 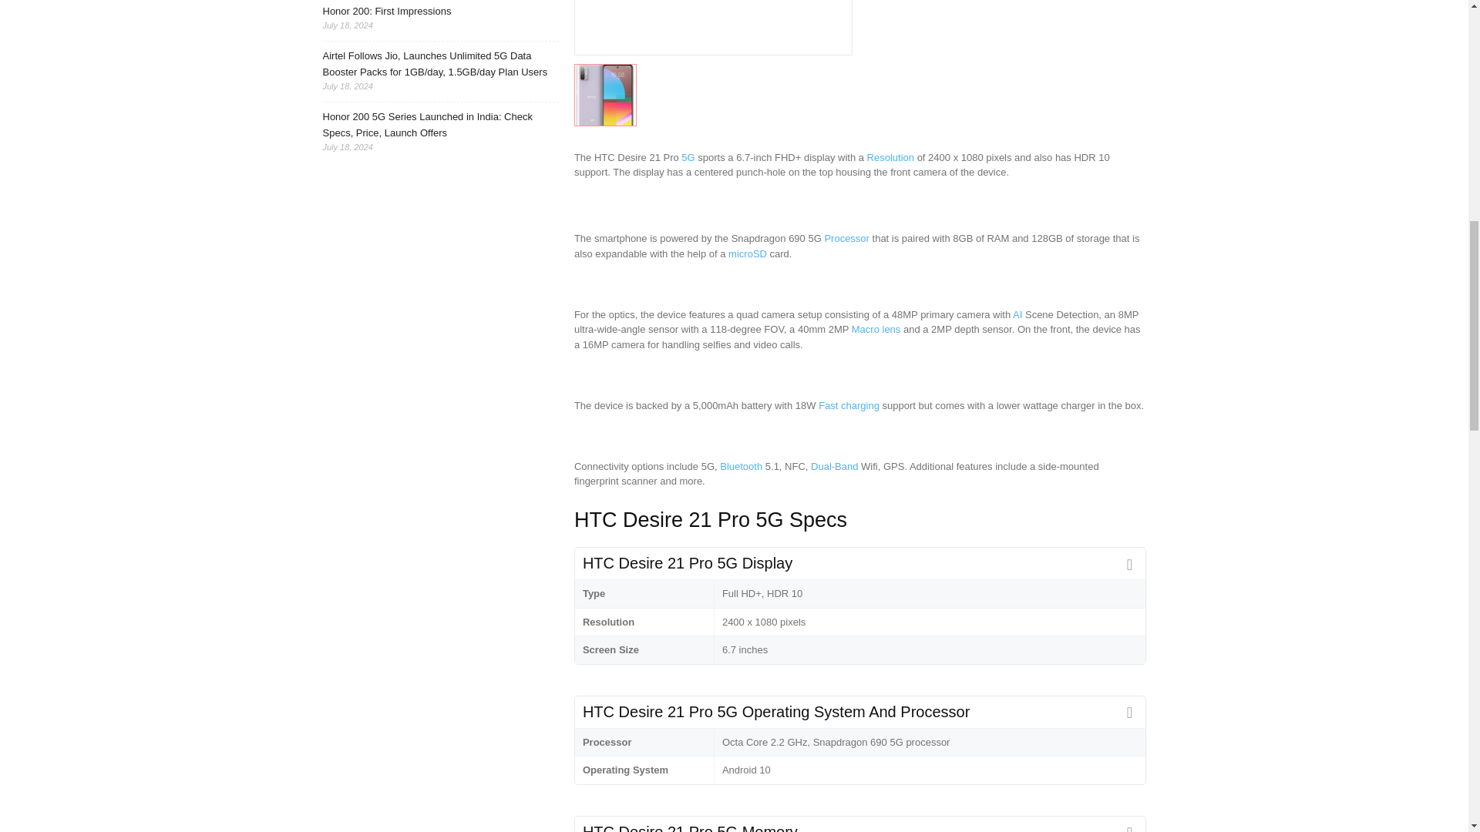 What do you see at coordinates (891, 157) in the screenshot?
I see `Resolution` at bounding box center [891, 157].